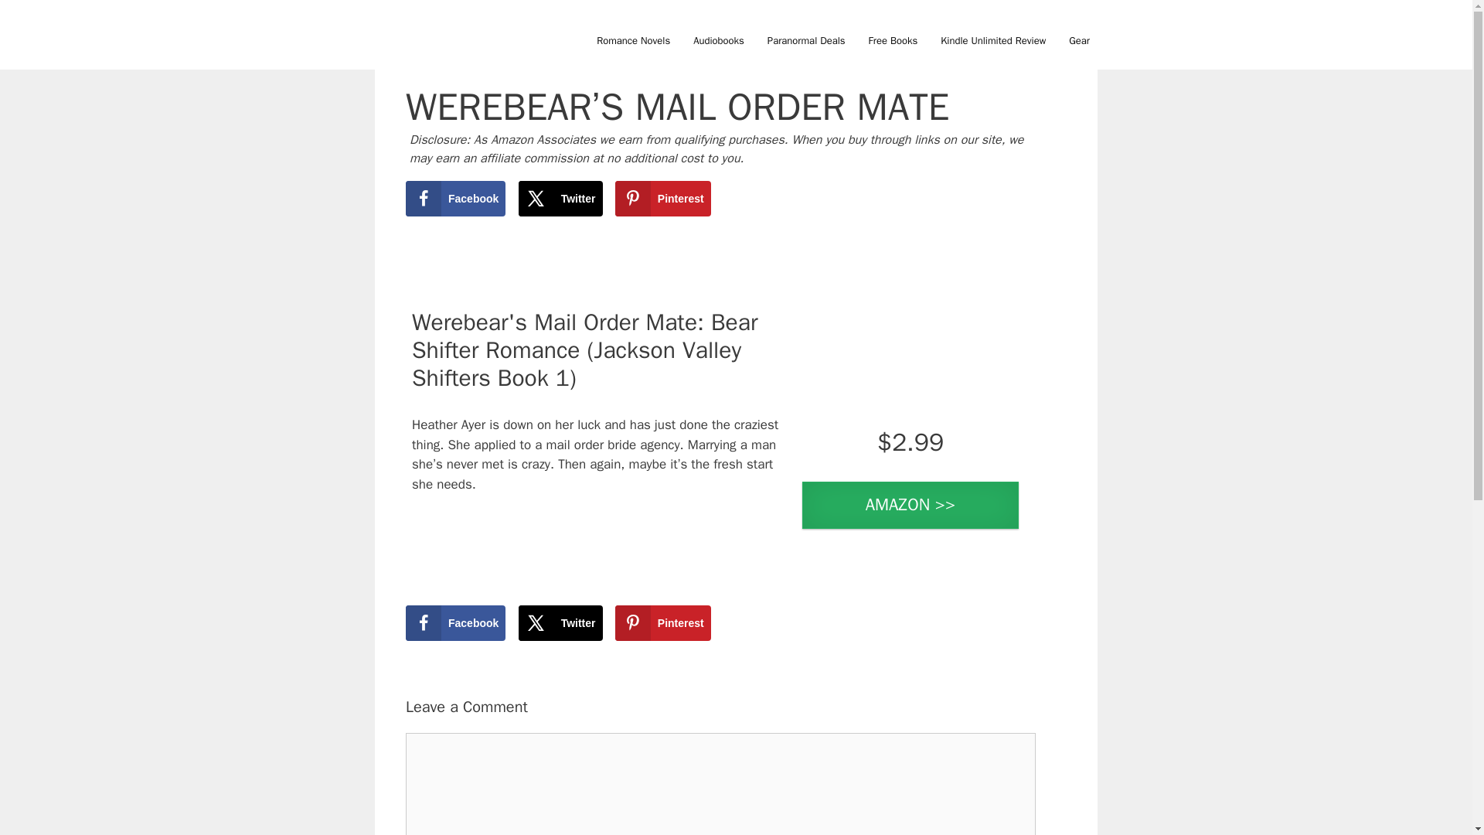  Describe the element at coordinates (455, 623) in the screenshot. I see `Facebook` at that location.